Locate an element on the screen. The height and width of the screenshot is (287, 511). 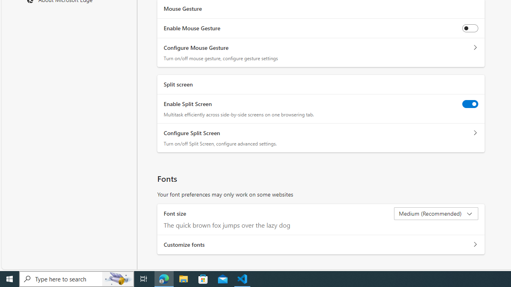
Font size Medium (Recommended) is located at coordinates (436, 214).